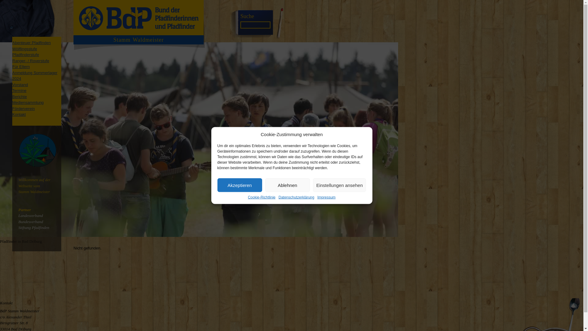 The image size is (588, 331). What do you see at coordinates (261, 197) in the screenshot?
I see `Cookie-Richtlinie` at bounding box center [261, 197].